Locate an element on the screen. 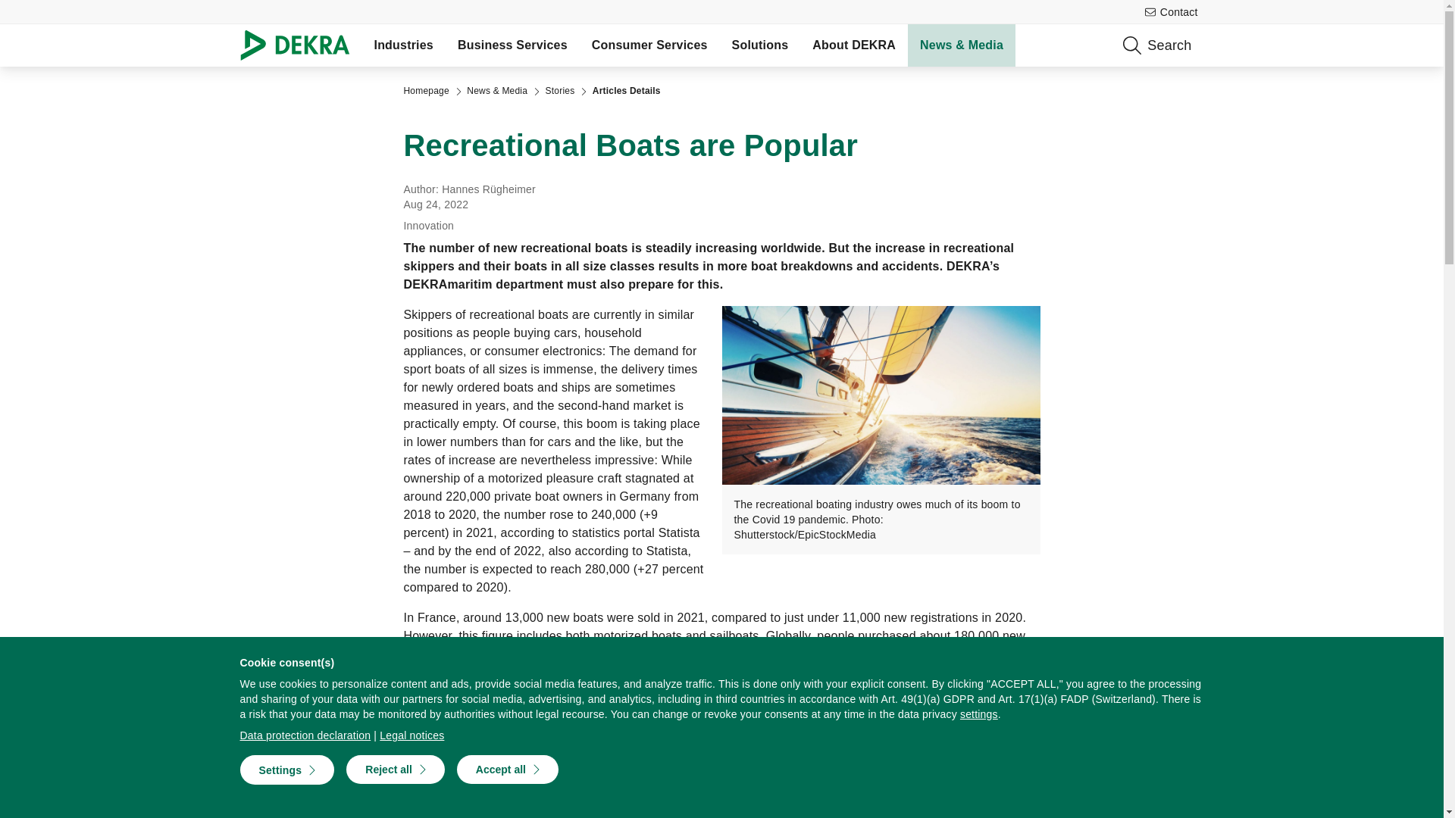  Logo is located at coordinates (300, 45).